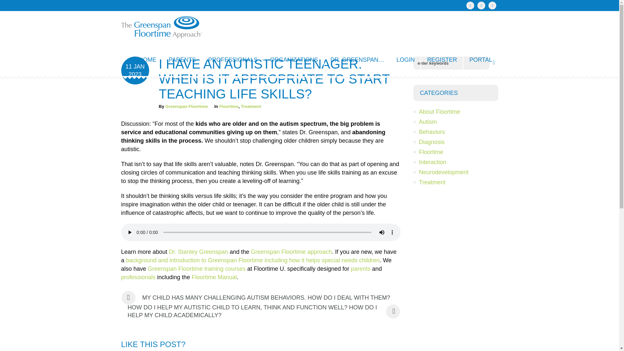  I want to click on LOGIN, so click(406, 60).